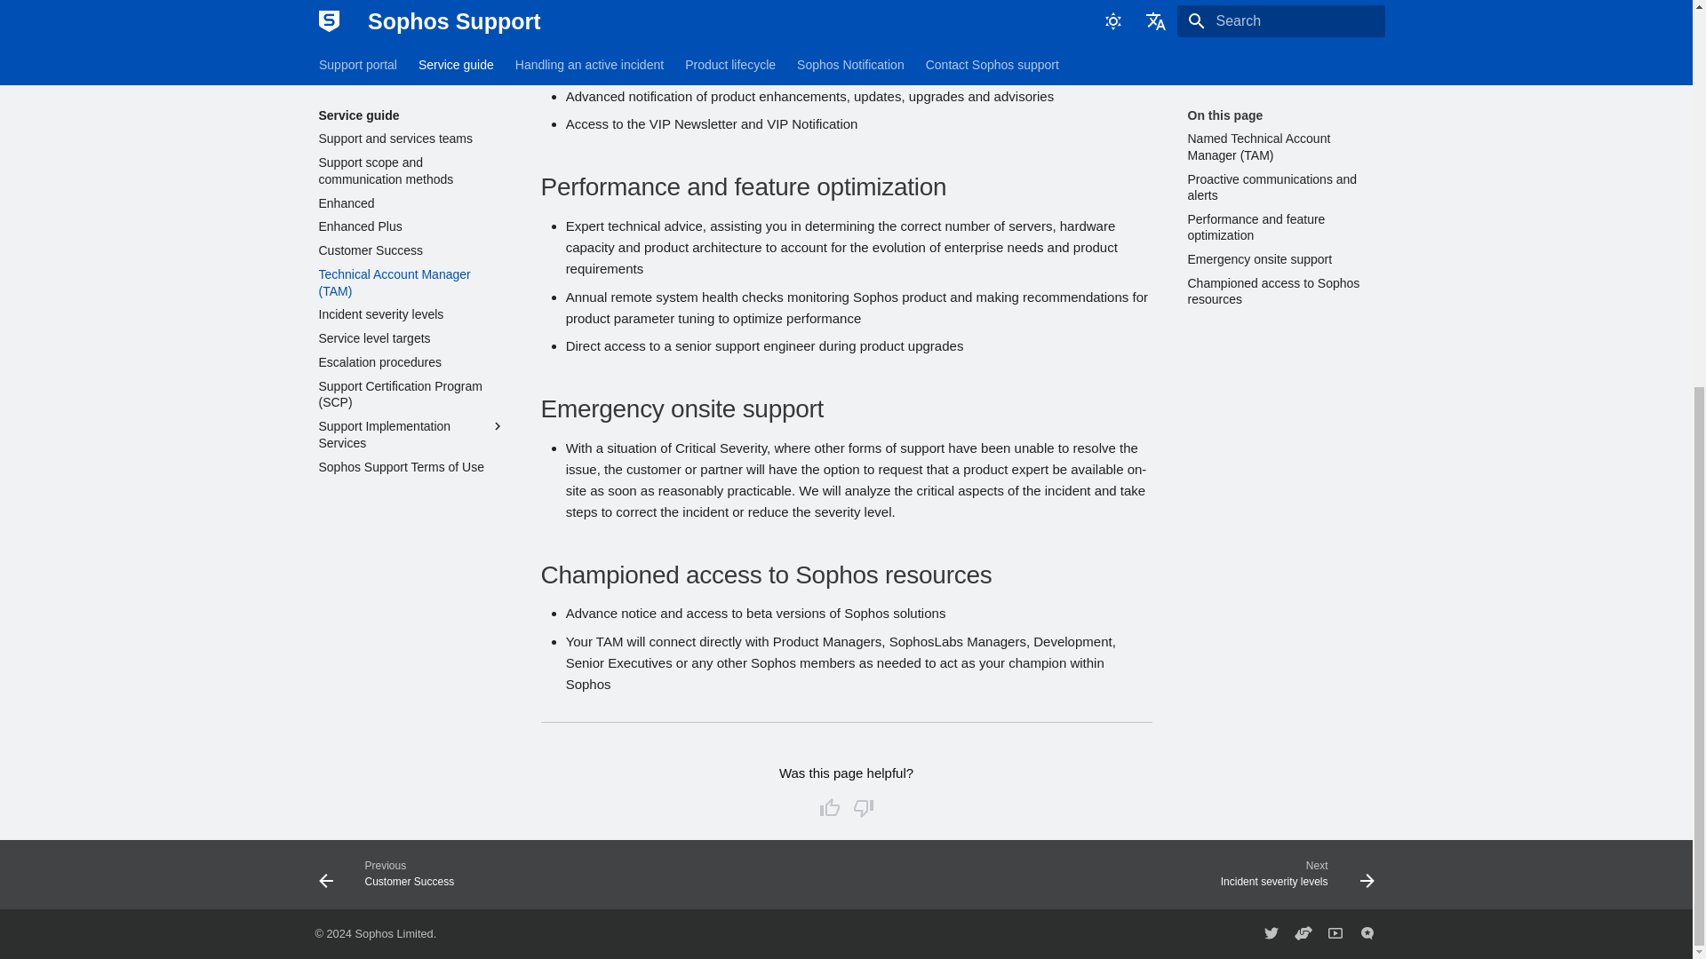 Image resolution: width=1706 pixels, height=959 pixels. I want to click on Give feedback, so click(1367, 934).